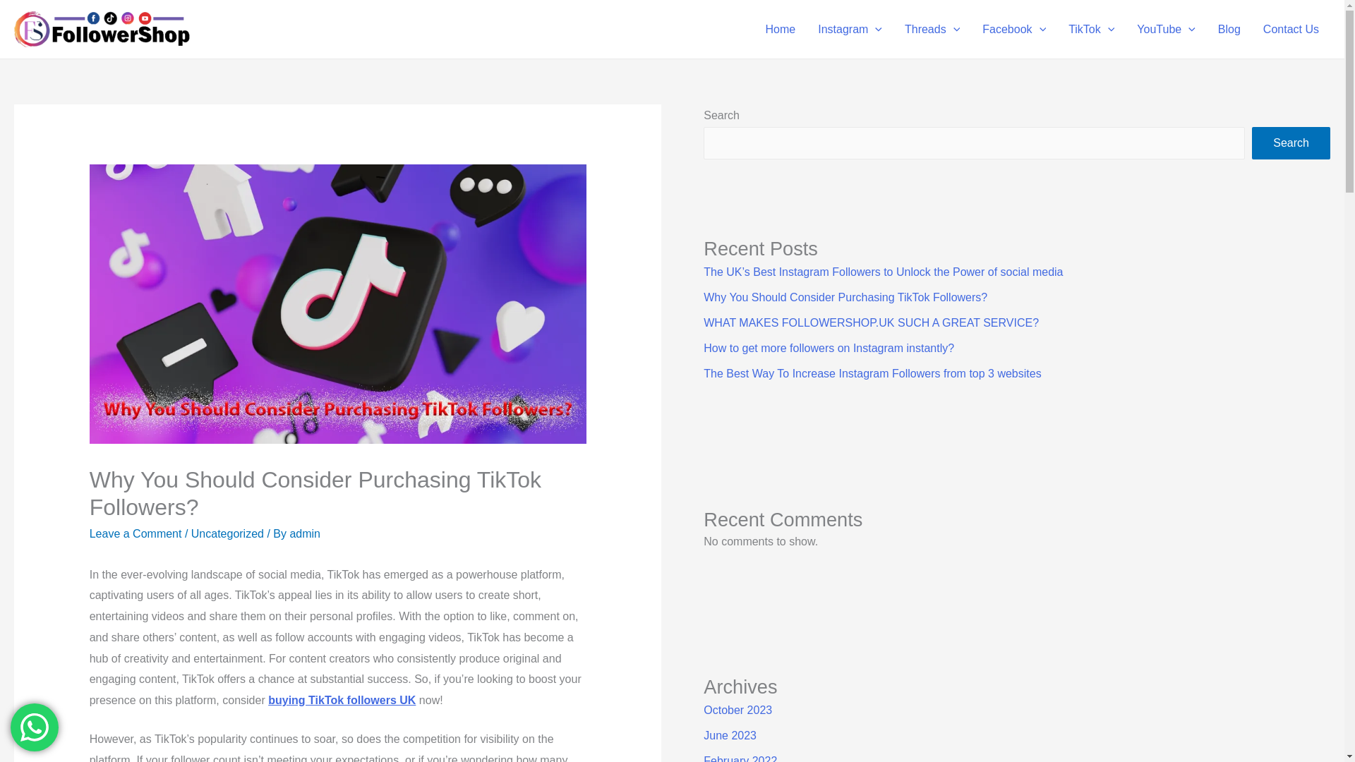 Image resolution: width=1355 pixels, height=762 pixels. What do you see at coordinates (781, 28) in the screenshot?
I see `Home` at bounding box center [781, 28].